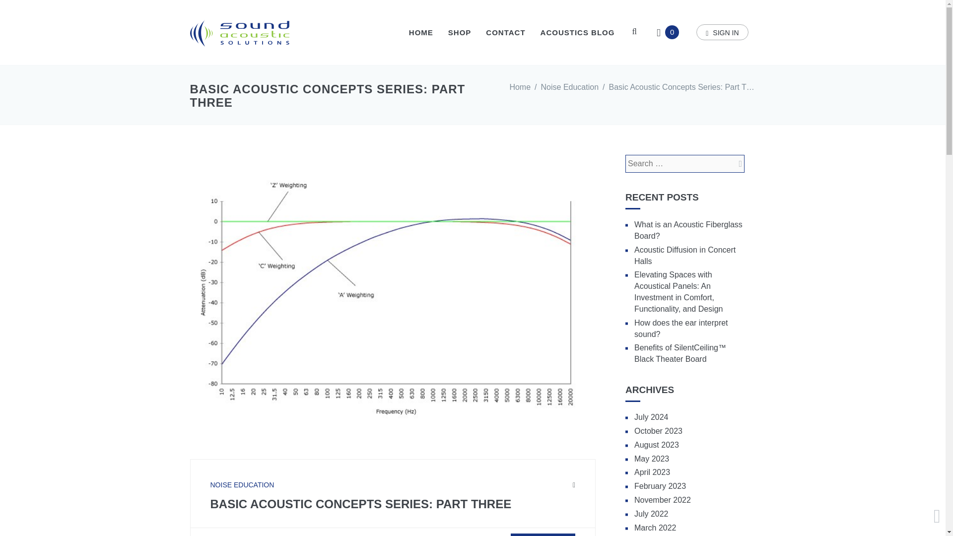 This screenshot has width=953, height=536. I want to click on AUGUST 14, 2017, so click(295, 535).